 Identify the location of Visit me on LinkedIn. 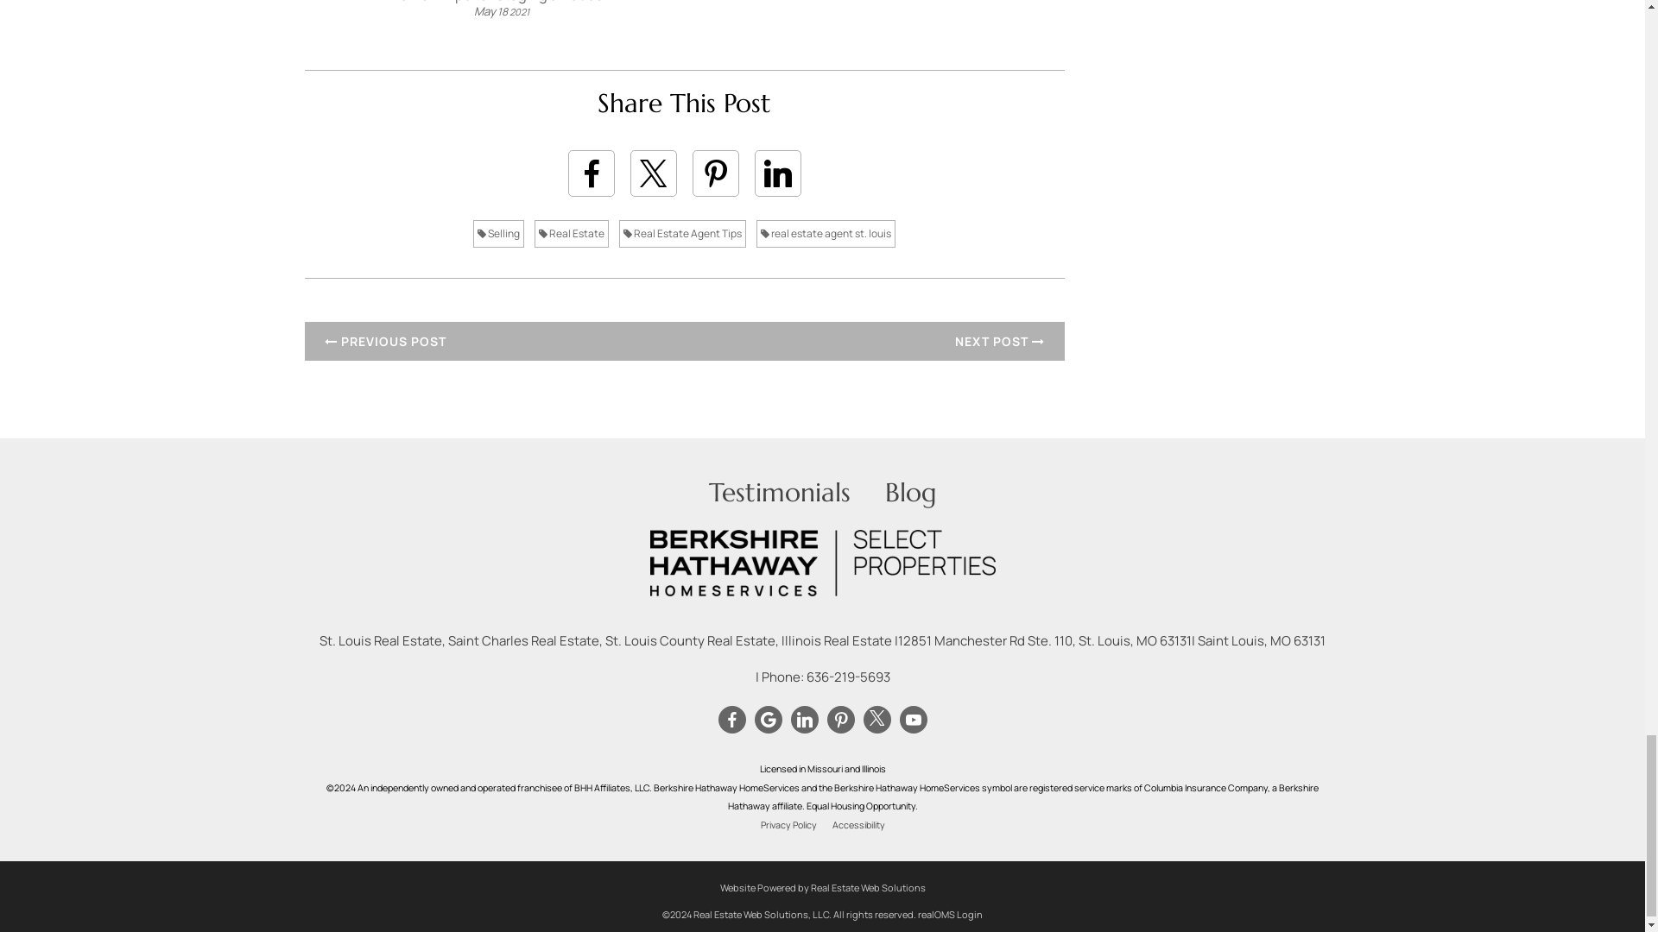
(803, 720).